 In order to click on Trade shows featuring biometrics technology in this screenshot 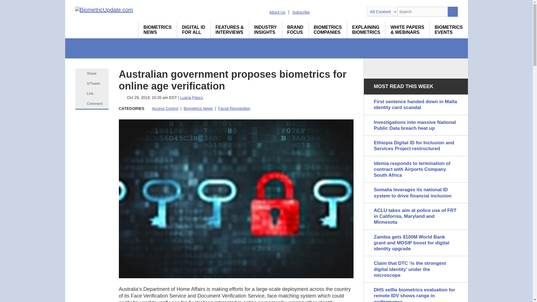, I will do `click(449, 30)`.